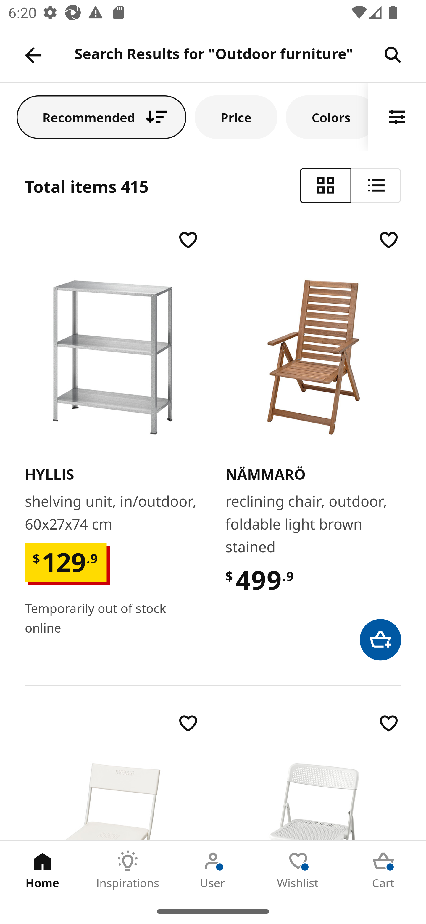 The image size is (426, 924). What do you see at coordinates (43, 870) in the screenshot?
I see `Home
Tab 1 of 5` at bounding box center [43, 870].